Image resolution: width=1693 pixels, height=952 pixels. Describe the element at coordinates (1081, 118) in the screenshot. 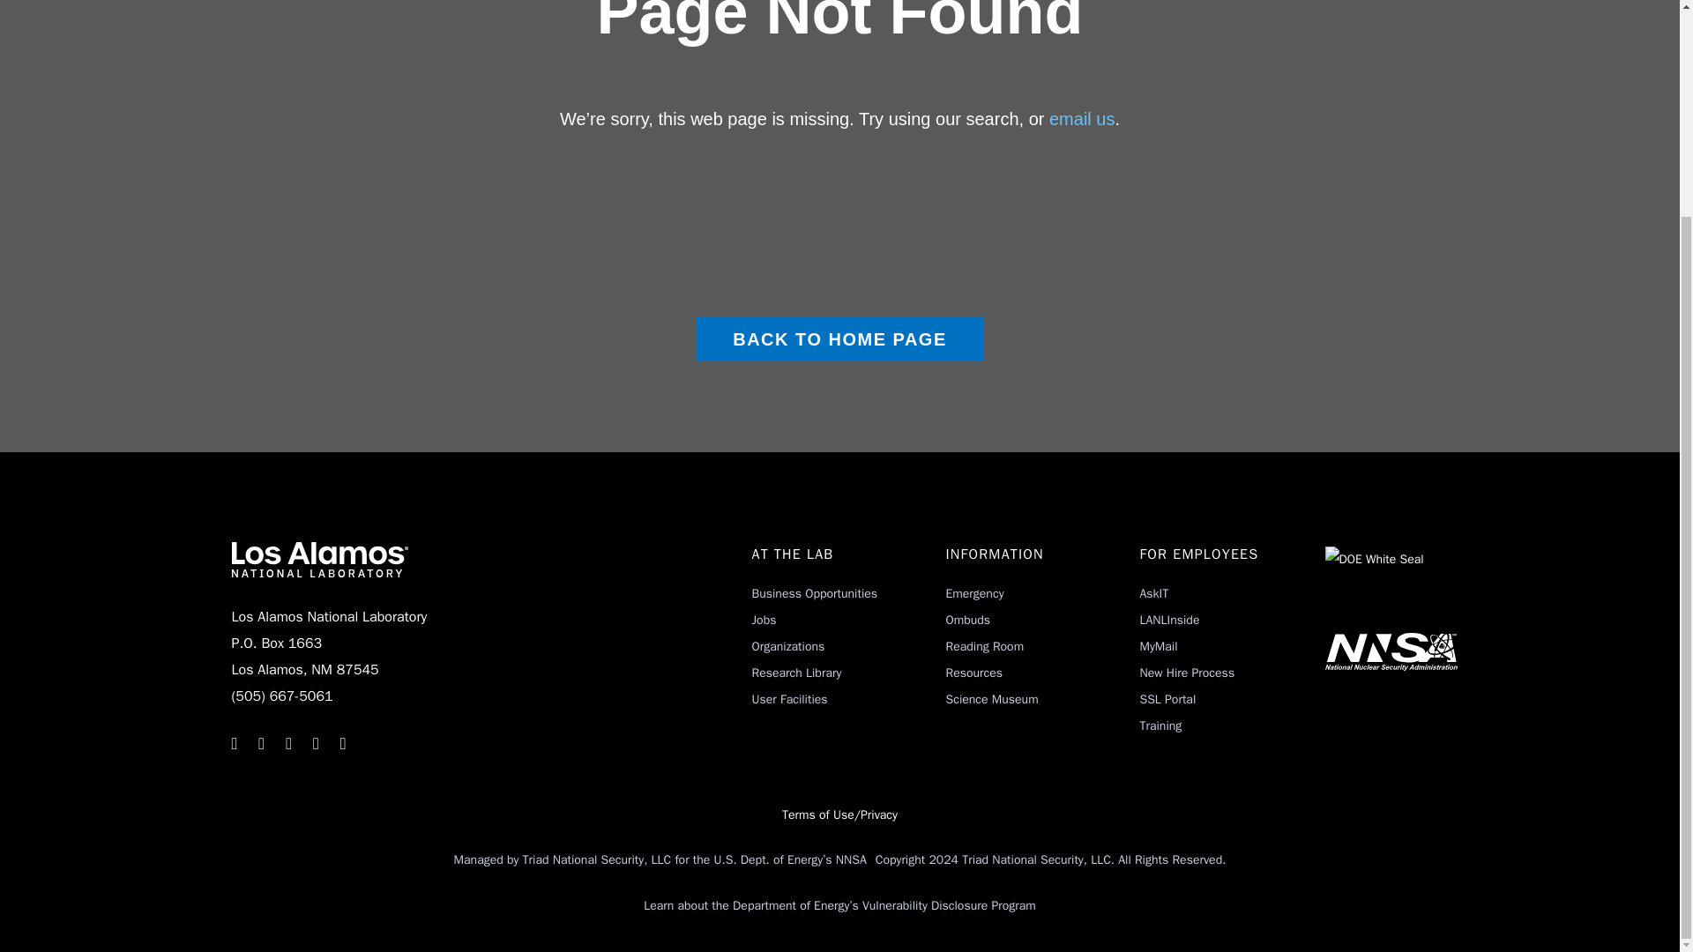

I see `email us` at that location.